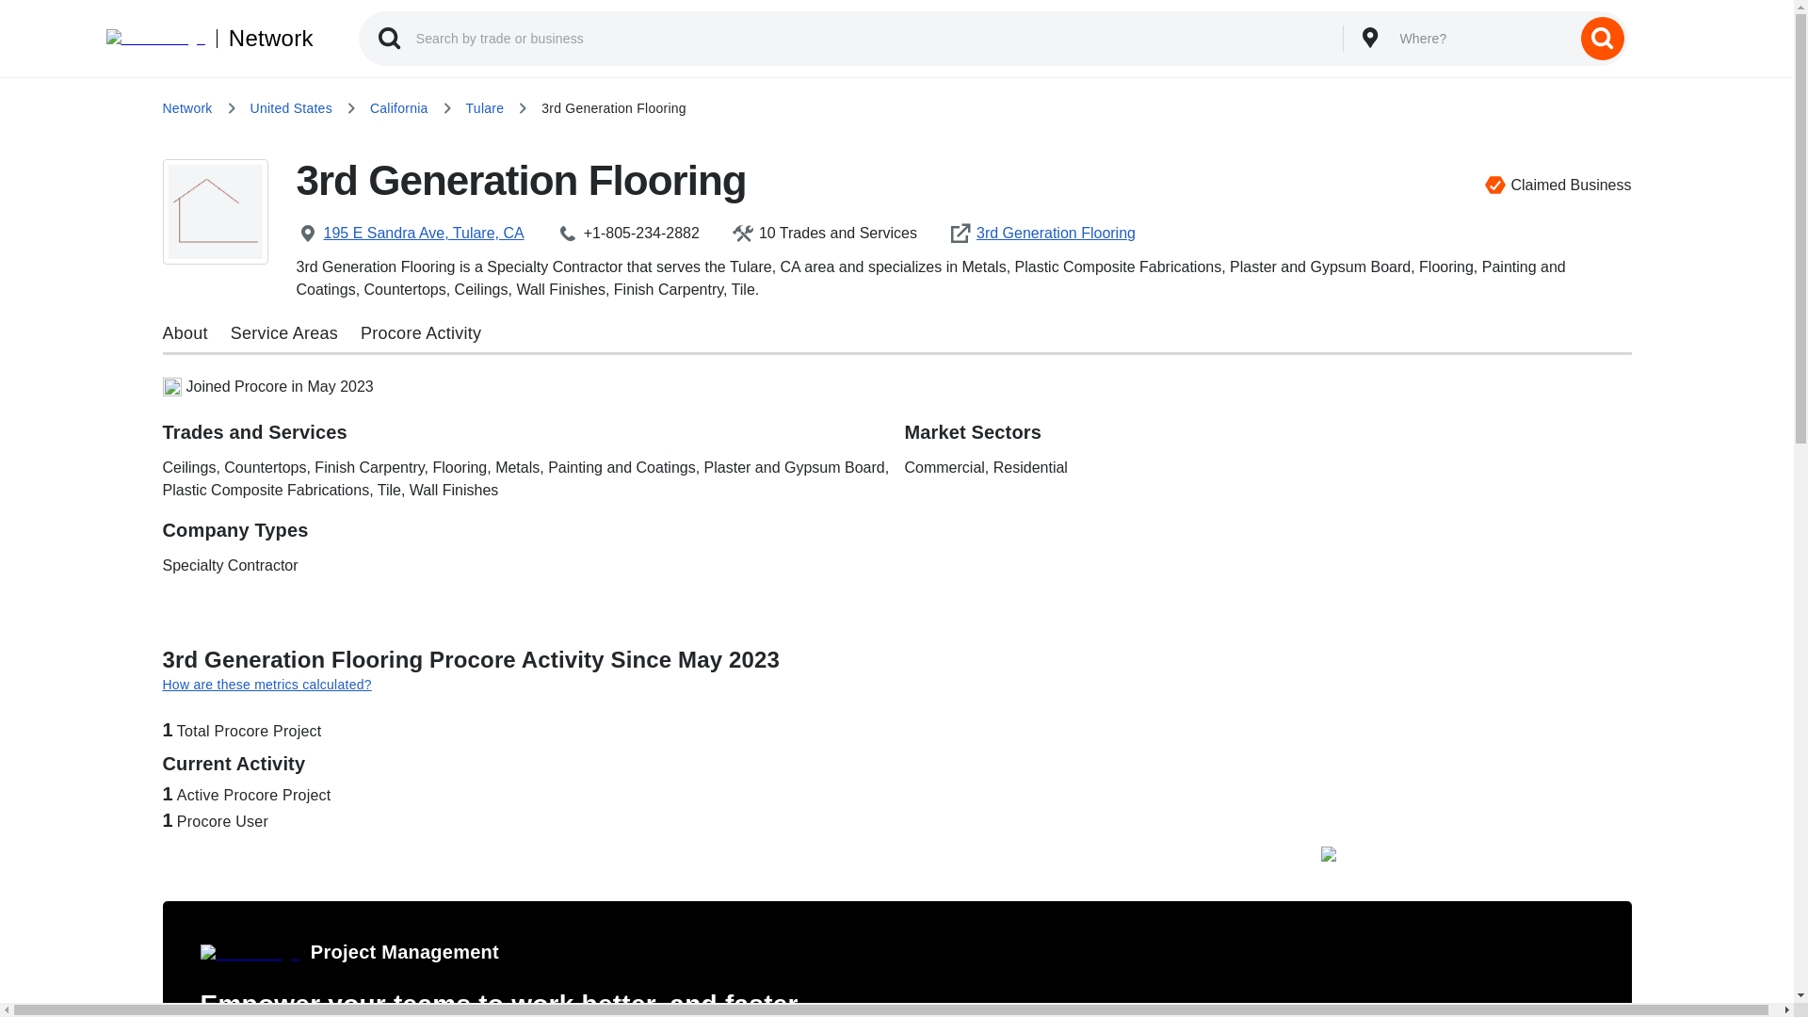 The image size is (1808, 1017). Describe the element at coordinates (399, 107) in the screenshot. I see `California` at that location.